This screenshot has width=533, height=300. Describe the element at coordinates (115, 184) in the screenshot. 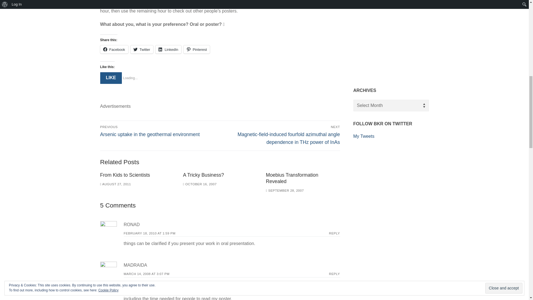

I see `AUGUST 27, 2011` at that location.